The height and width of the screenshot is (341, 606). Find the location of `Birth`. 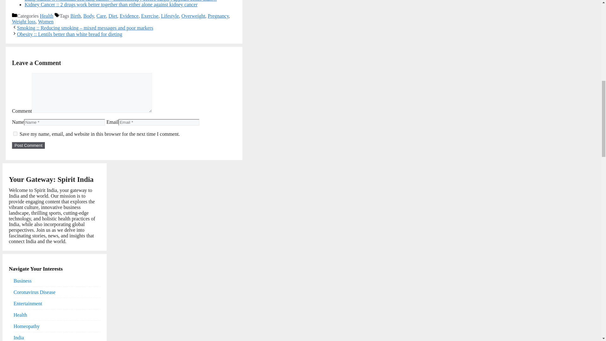

Birth is located at coordinates (75, 16).